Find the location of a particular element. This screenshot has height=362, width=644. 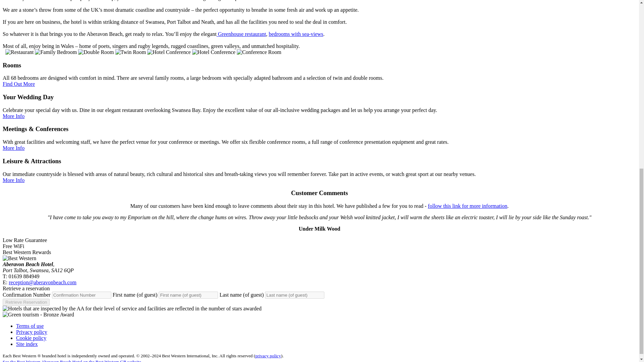

Restaurant is located at coordinates (19, 52).